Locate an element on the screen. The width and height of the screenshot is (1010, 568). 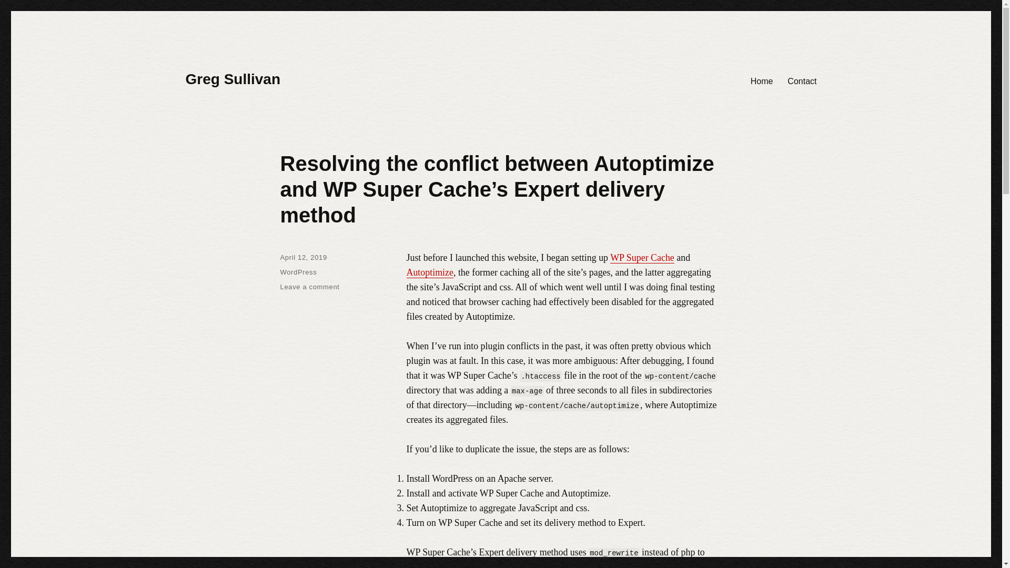
WP Super Cache is located at coordinates (642, 258).